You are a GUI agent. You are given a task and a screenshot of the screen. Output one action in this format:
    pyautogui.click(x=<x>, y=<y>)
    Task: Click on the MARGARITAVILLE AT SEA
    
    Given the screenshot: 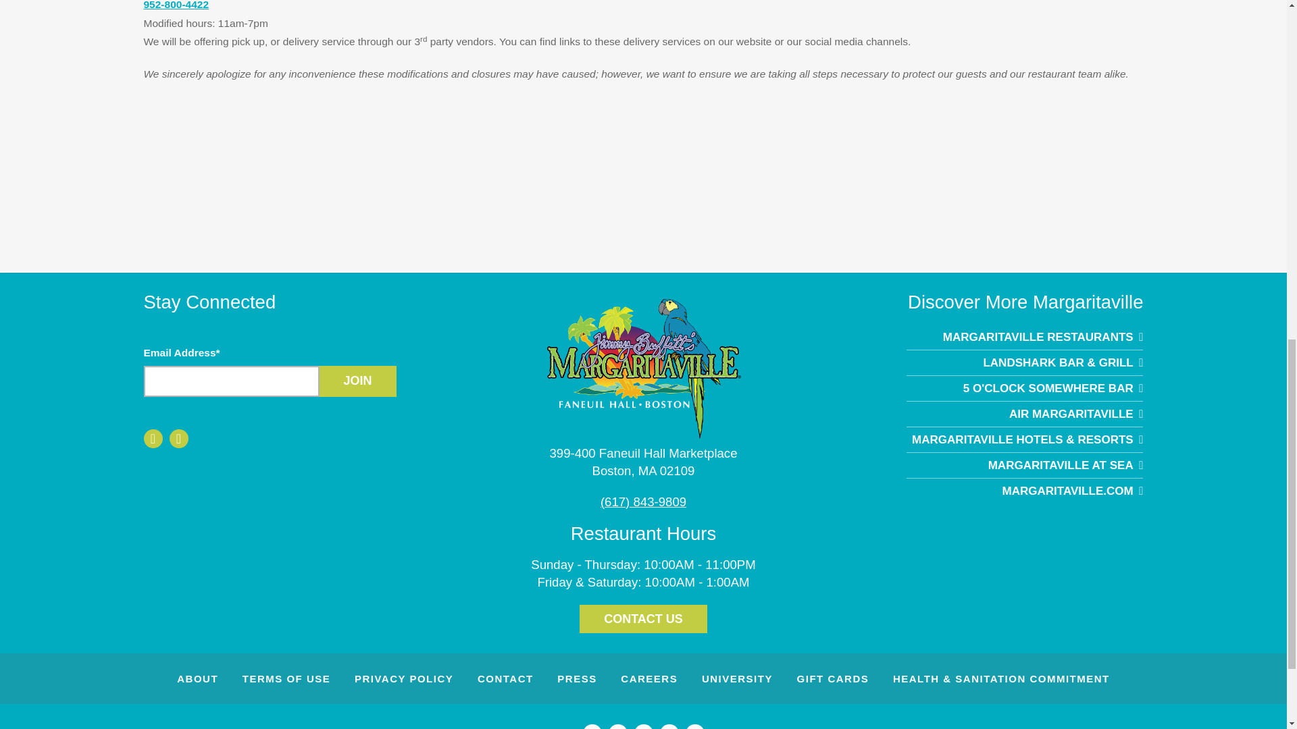 What is the action you would take?
    pyautogui.click(x=643, y=619)
    